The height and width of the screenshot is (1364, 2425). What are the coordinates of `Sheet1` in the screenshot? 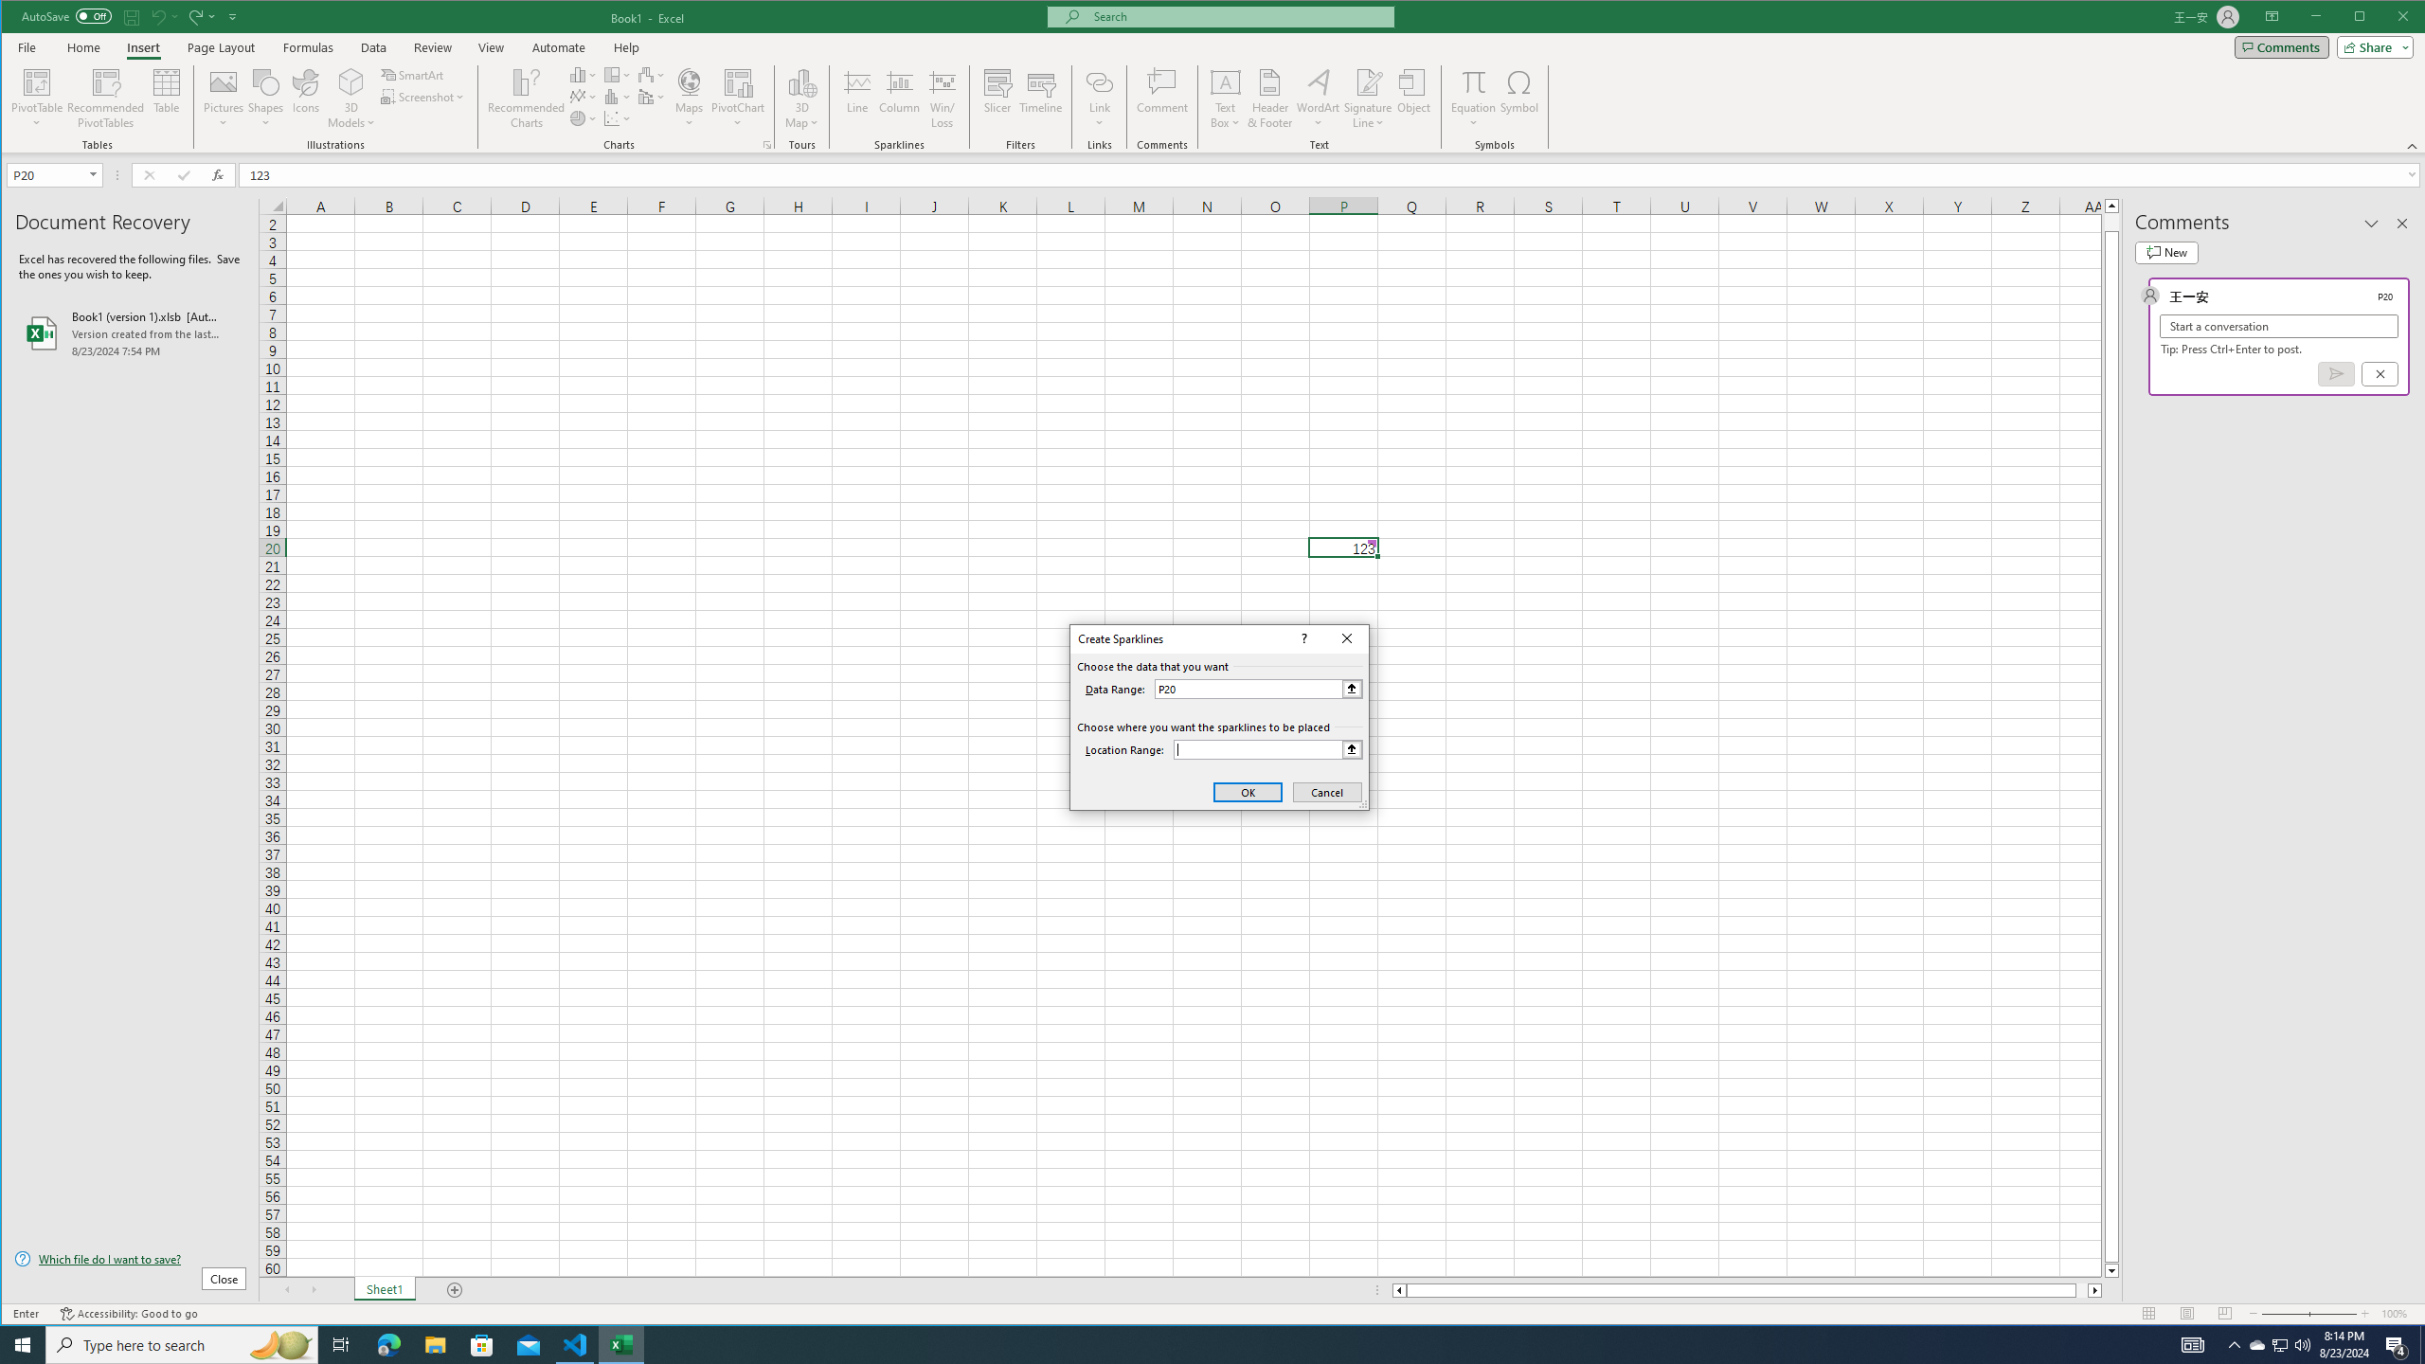 It's located at (384, 1290).